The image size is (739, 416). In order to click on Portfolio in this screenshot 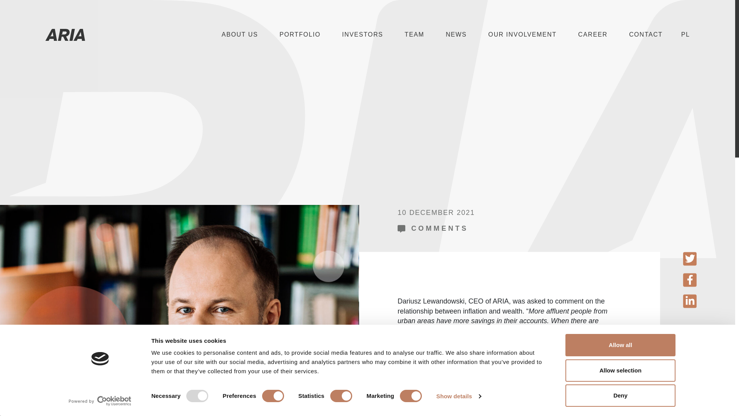, I will do `click(300, 35)`.